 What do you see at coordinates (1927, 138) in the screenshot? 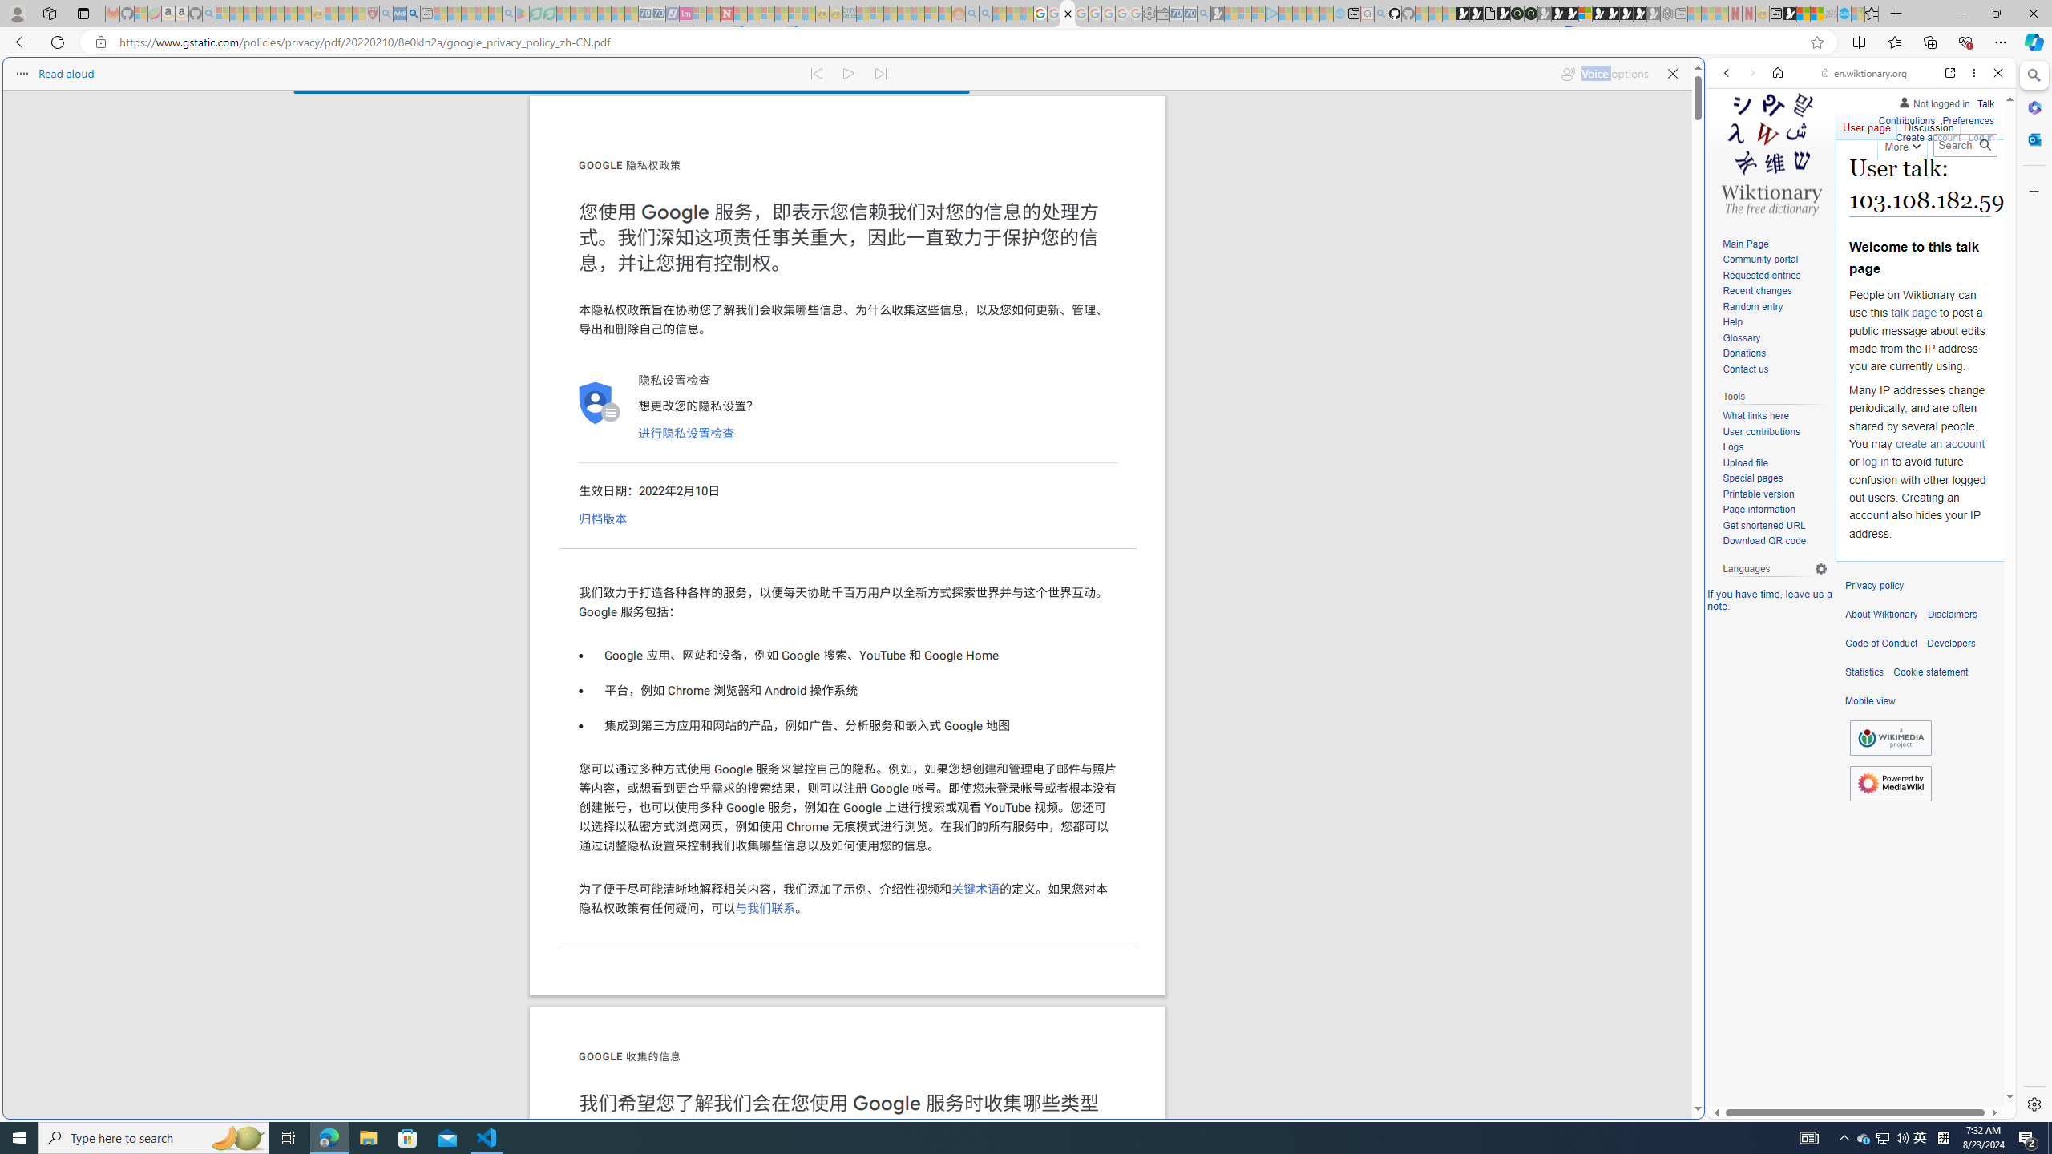
I see `Create account` at bounding box center [1927, 138].